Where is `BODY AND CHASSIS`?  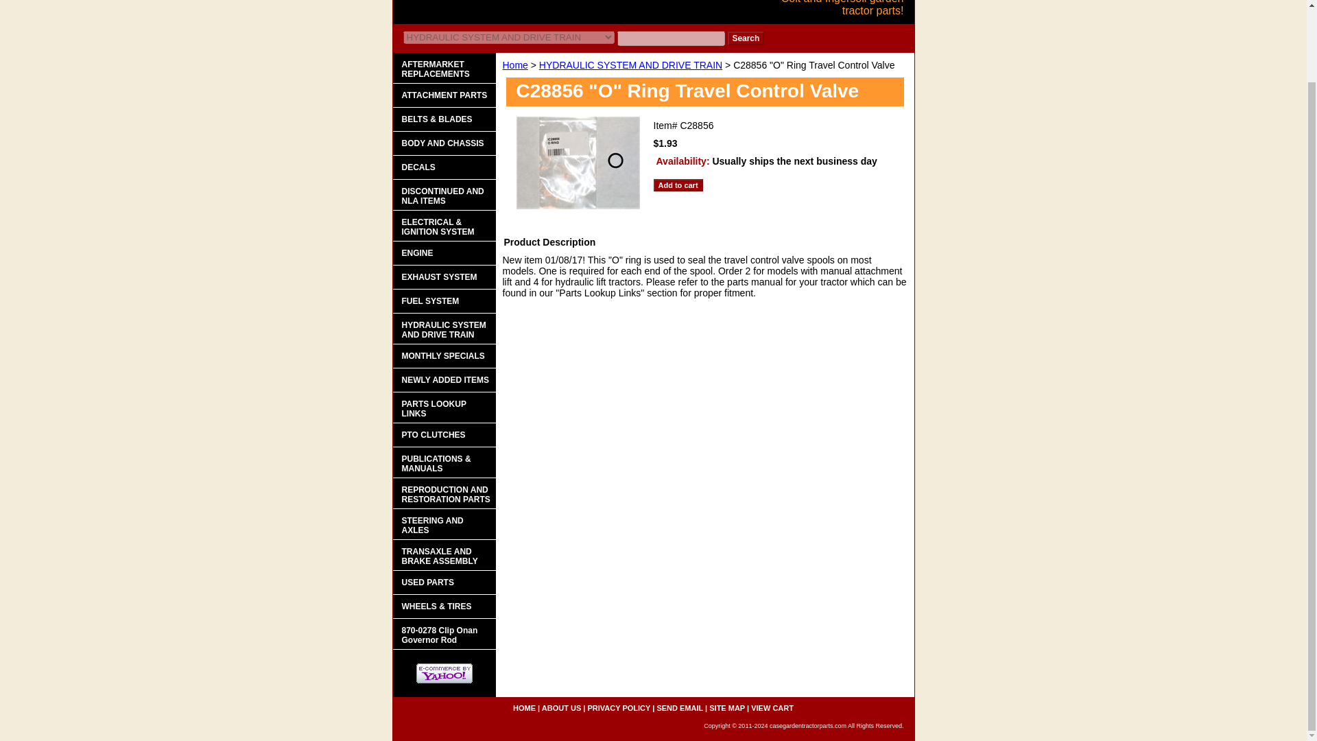
BODY AND CHASSIS is located at coordinates (443, 143).